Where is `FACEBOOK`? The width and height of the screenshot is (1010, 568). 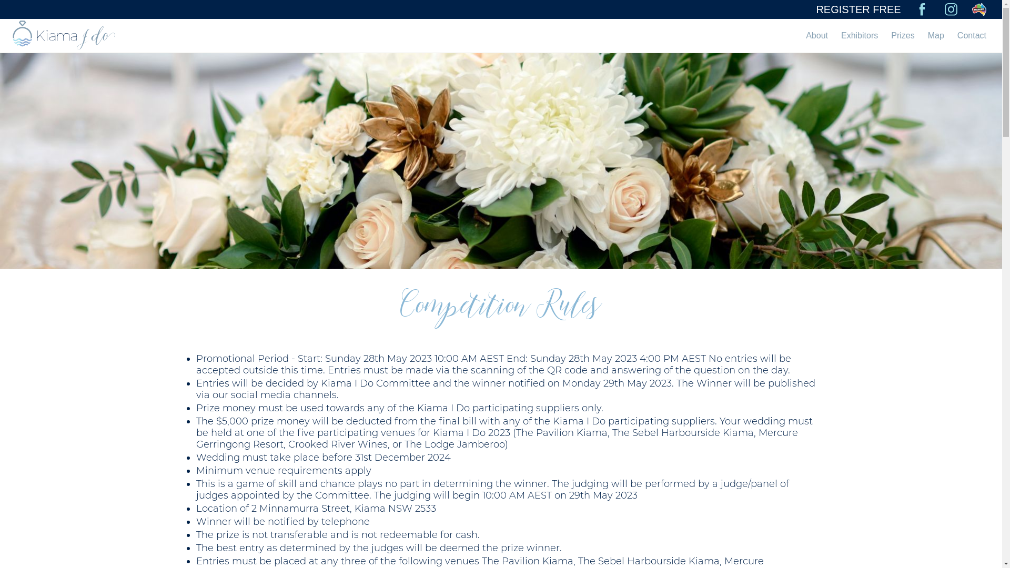
FACEBOOK is located at coordinates (922, 9).